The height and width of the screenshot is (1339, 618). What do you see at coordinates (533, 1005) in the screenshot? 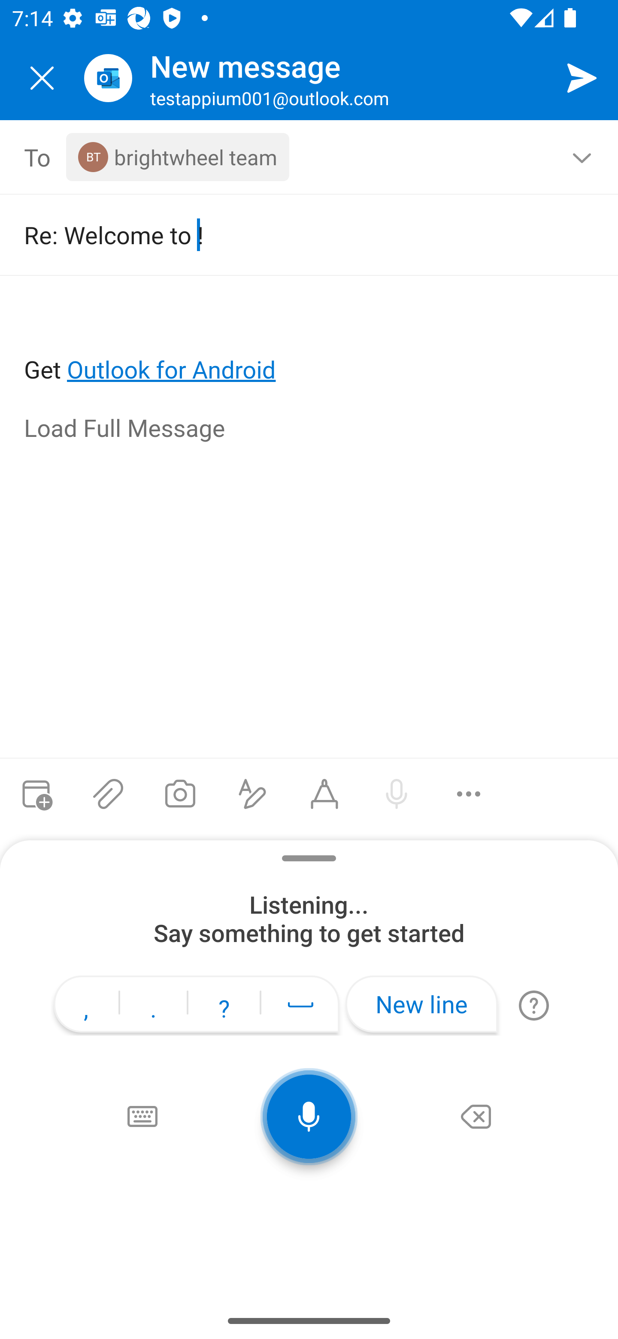
I see `Help` at bounding box center [533, 1005].